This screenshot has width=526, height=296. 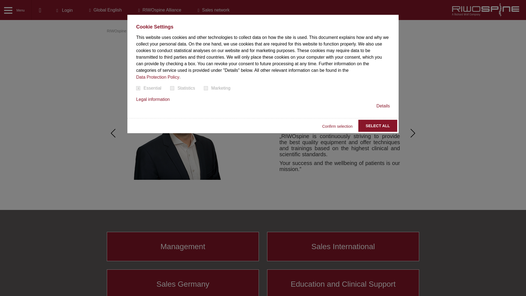 What do you see at coordinates (153, 99) in the screenshot?
I see `Legal information` at bounding box center [153, 99].